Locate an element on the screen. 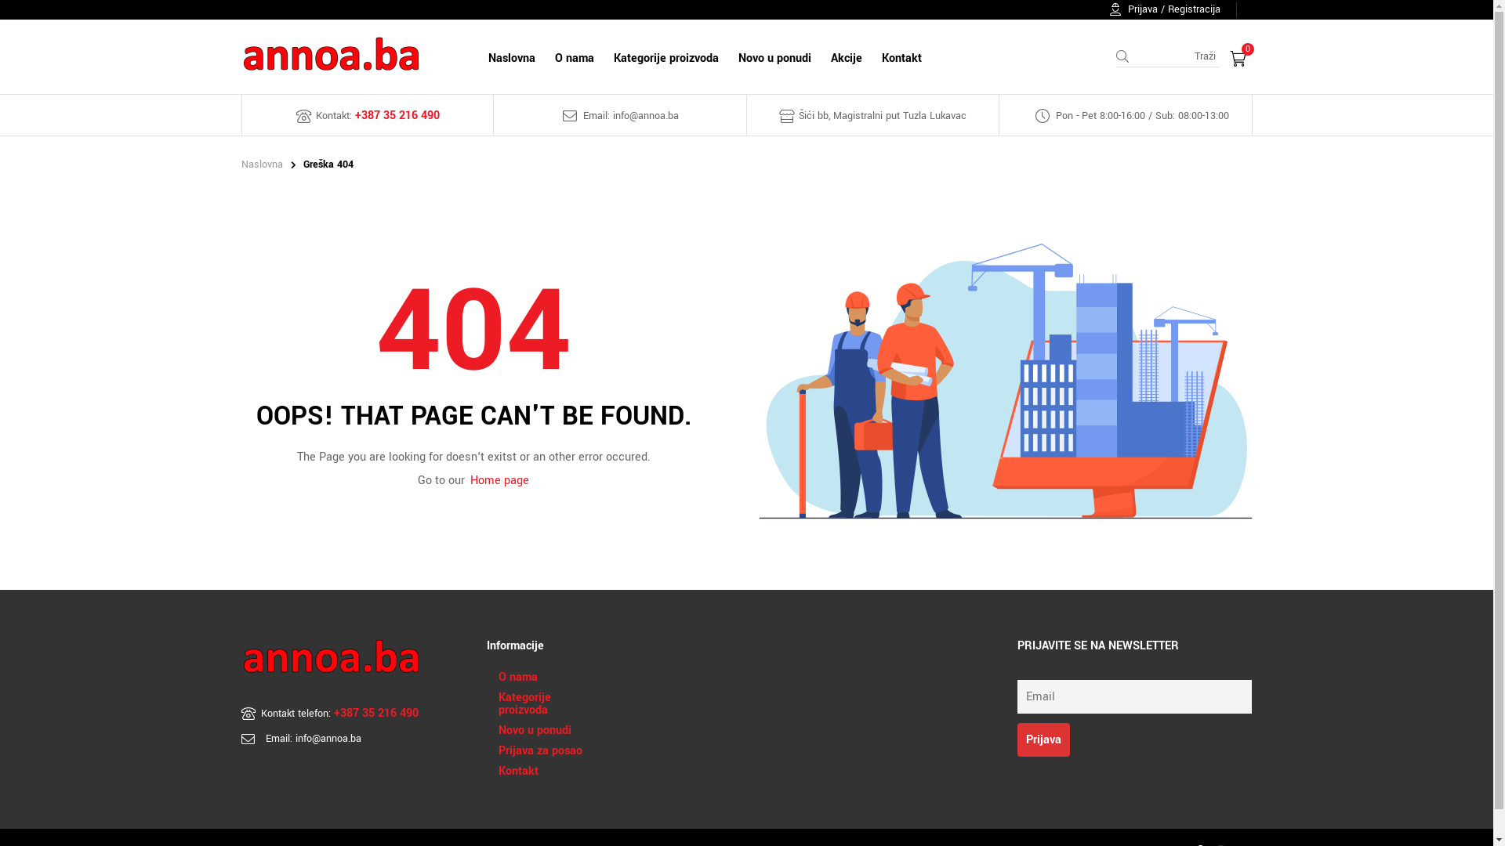 The width and height of the screenshot is (1505, 846). Kontakt: +387 35 216 490 is located at coordinates (368, 116).